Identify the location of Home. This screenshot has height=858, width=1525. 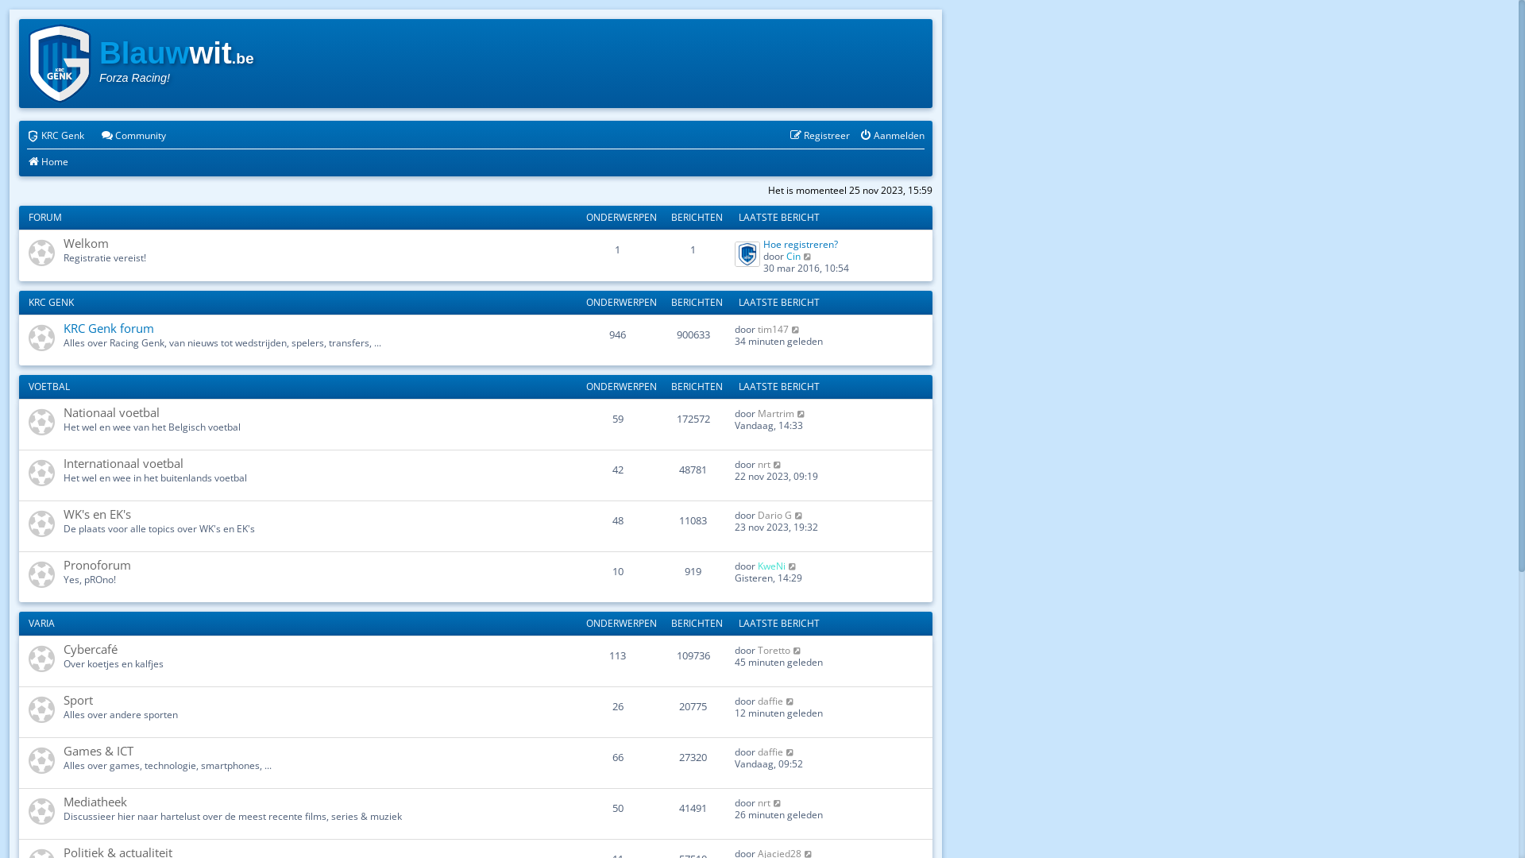
(48, 162).